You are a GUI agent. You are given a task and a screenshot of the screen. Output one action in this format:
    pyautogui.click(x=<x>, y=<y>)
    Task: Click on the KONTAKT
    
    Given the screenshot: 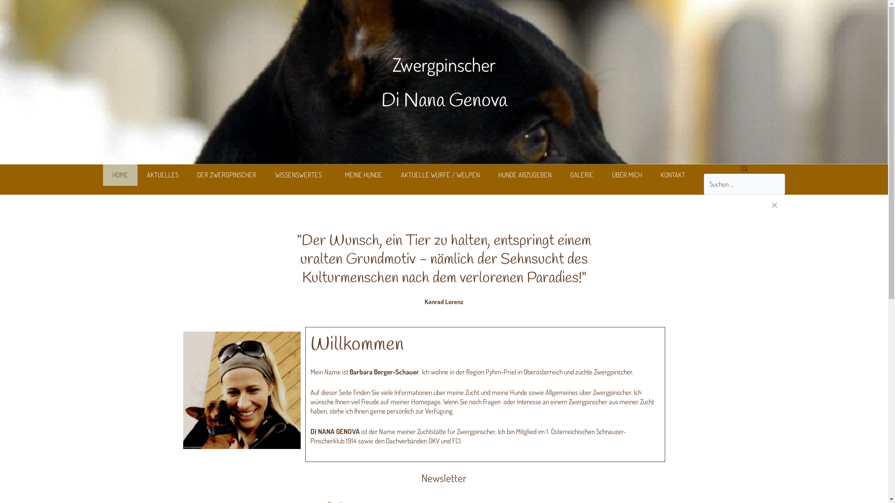 What is the action you would take?
    pyautogui.click(x=673, y=175)
    